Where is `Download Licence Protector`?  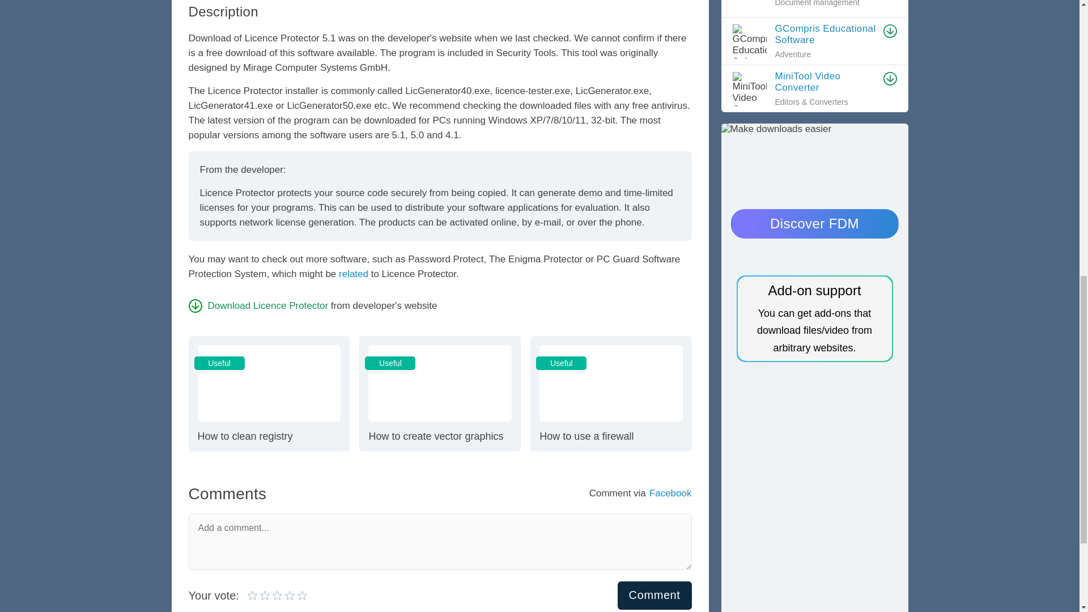
Download Licence Protector is located at coordinates (655, 595).